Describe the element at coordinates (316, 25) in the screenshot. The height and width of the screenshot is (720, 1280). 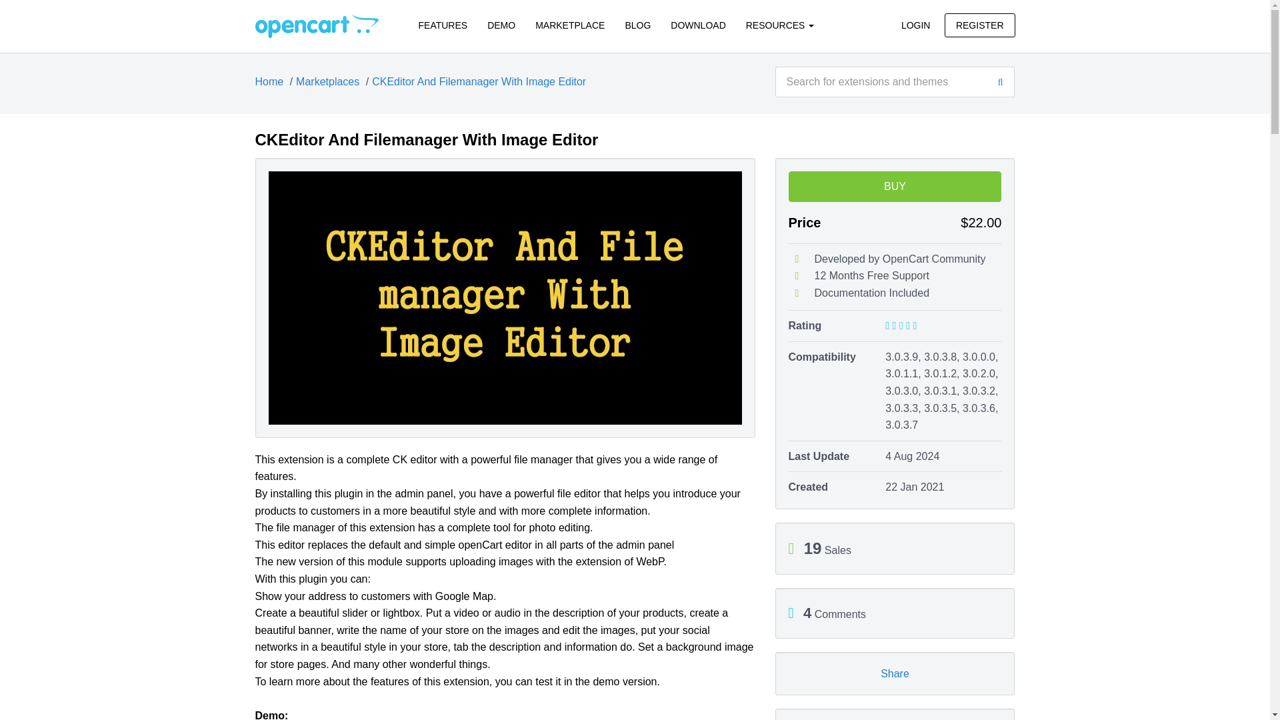
I see `OpenCart - CKEditor And Filemanager With Image Editor` at that location.